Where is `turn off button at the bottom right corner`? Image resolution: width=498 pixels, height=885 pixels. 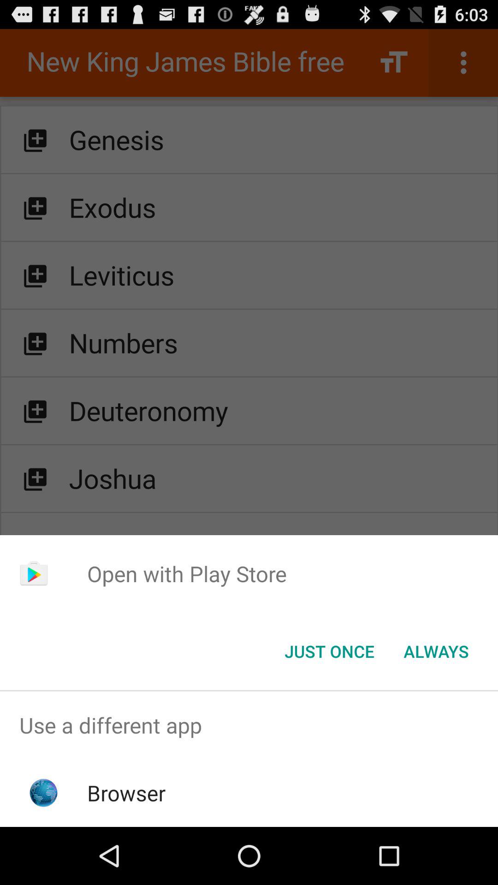 turn off button at the bottom right corner is located at coordinates (436, 651).